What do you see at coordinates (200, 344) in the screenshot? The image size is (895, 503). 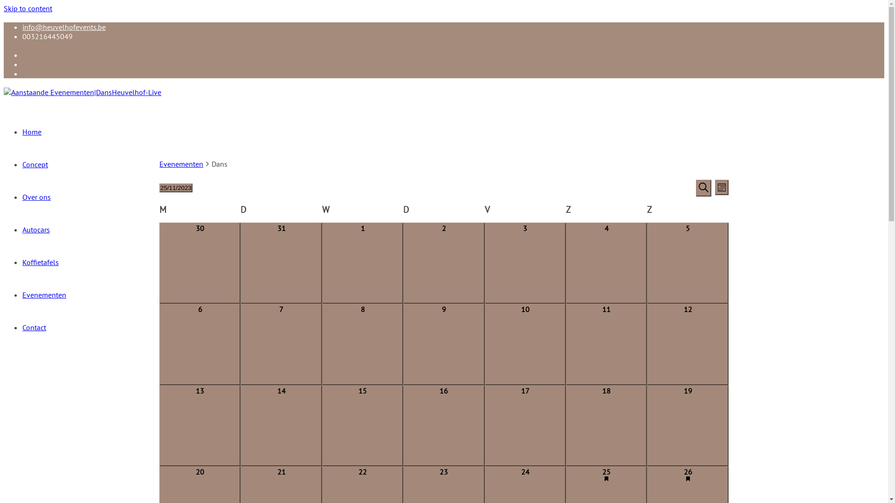 I see `0 evenementen,
6` at bounding box center [200, 344].